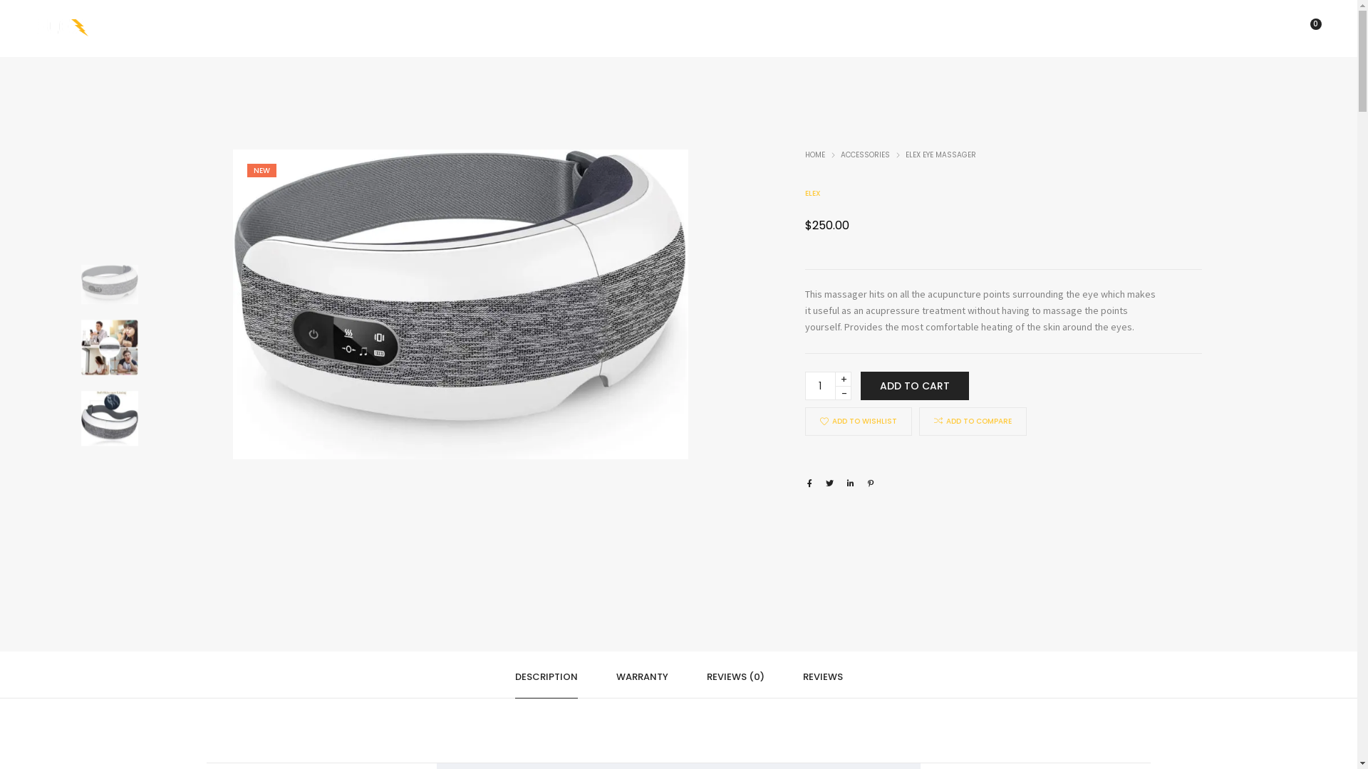 The width and height of the screenshot is (1368, 769). I want to click on HOME, so click(815, 155).